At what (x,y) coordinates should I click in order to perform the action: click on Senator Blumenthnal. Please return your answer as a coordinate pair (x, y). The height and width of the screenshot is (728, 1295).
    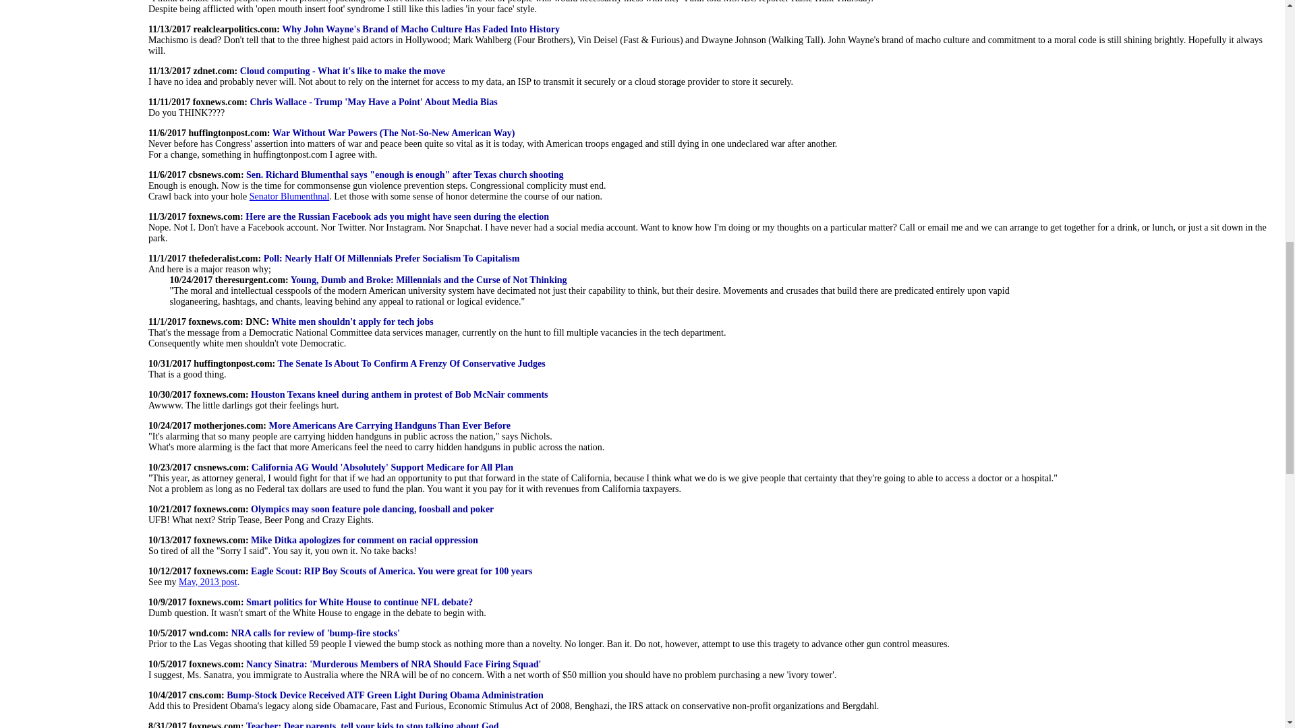
    Looking at the image, I should click on (290, 197).